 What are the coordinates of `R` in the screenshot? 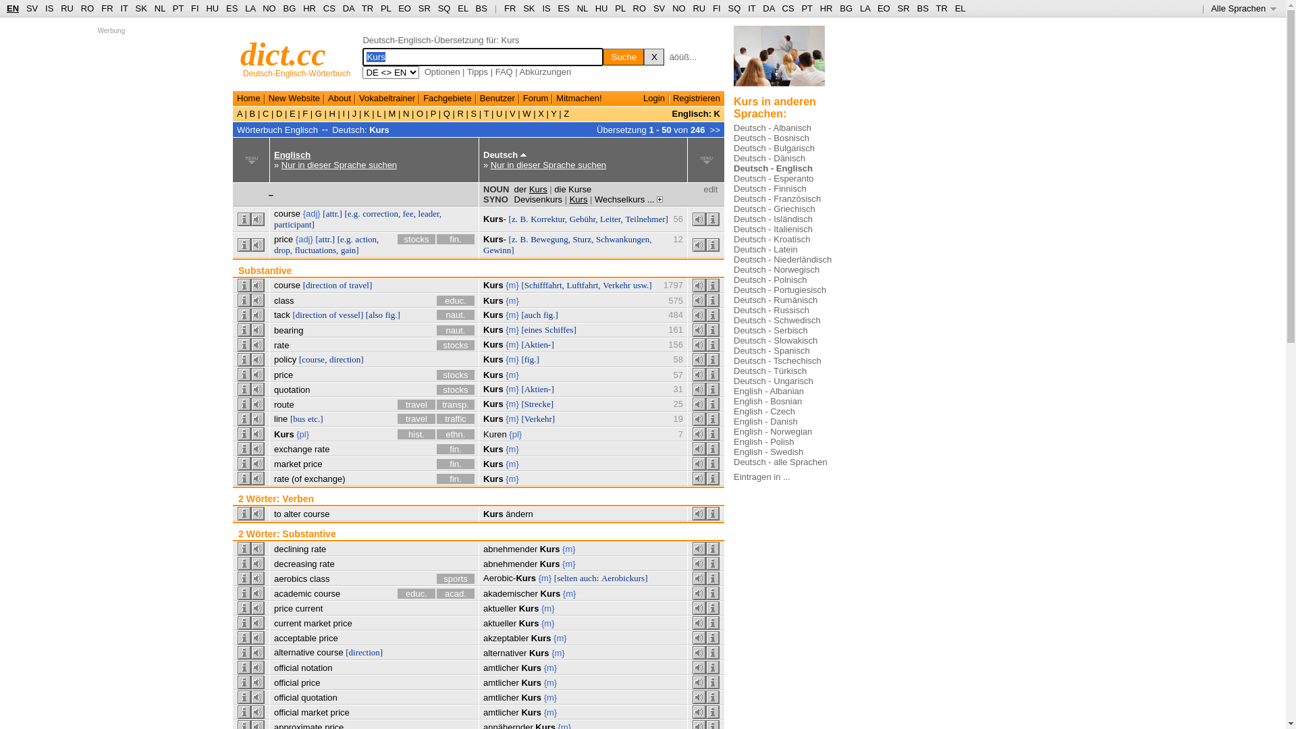 It's located at (460, 113).